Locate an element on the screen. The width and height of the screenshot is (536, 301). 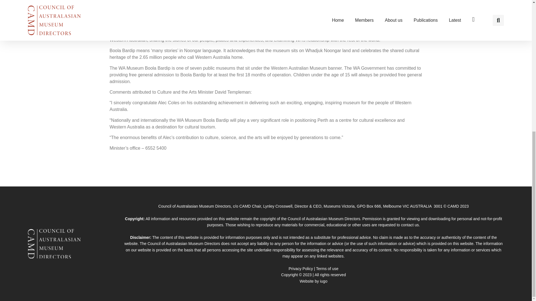
Privacy Policy is located at coordinates (301, 269).